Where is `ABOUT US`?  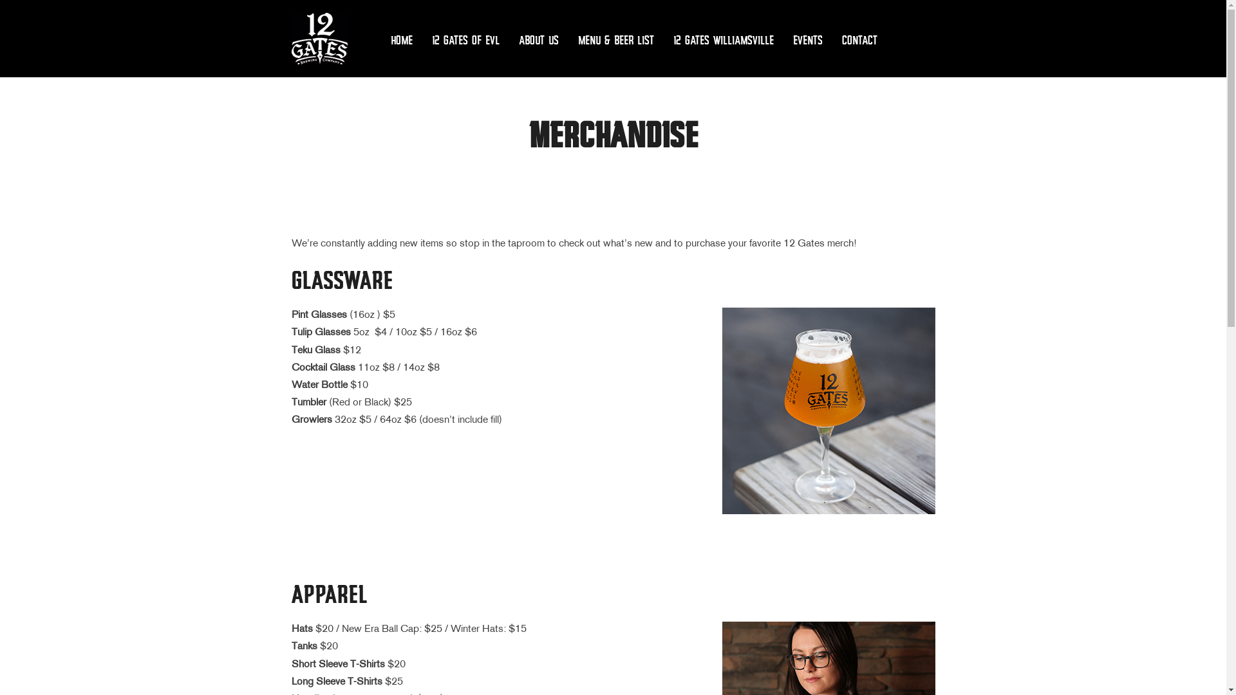 ABOUT US is located at coordinates (539, 40).